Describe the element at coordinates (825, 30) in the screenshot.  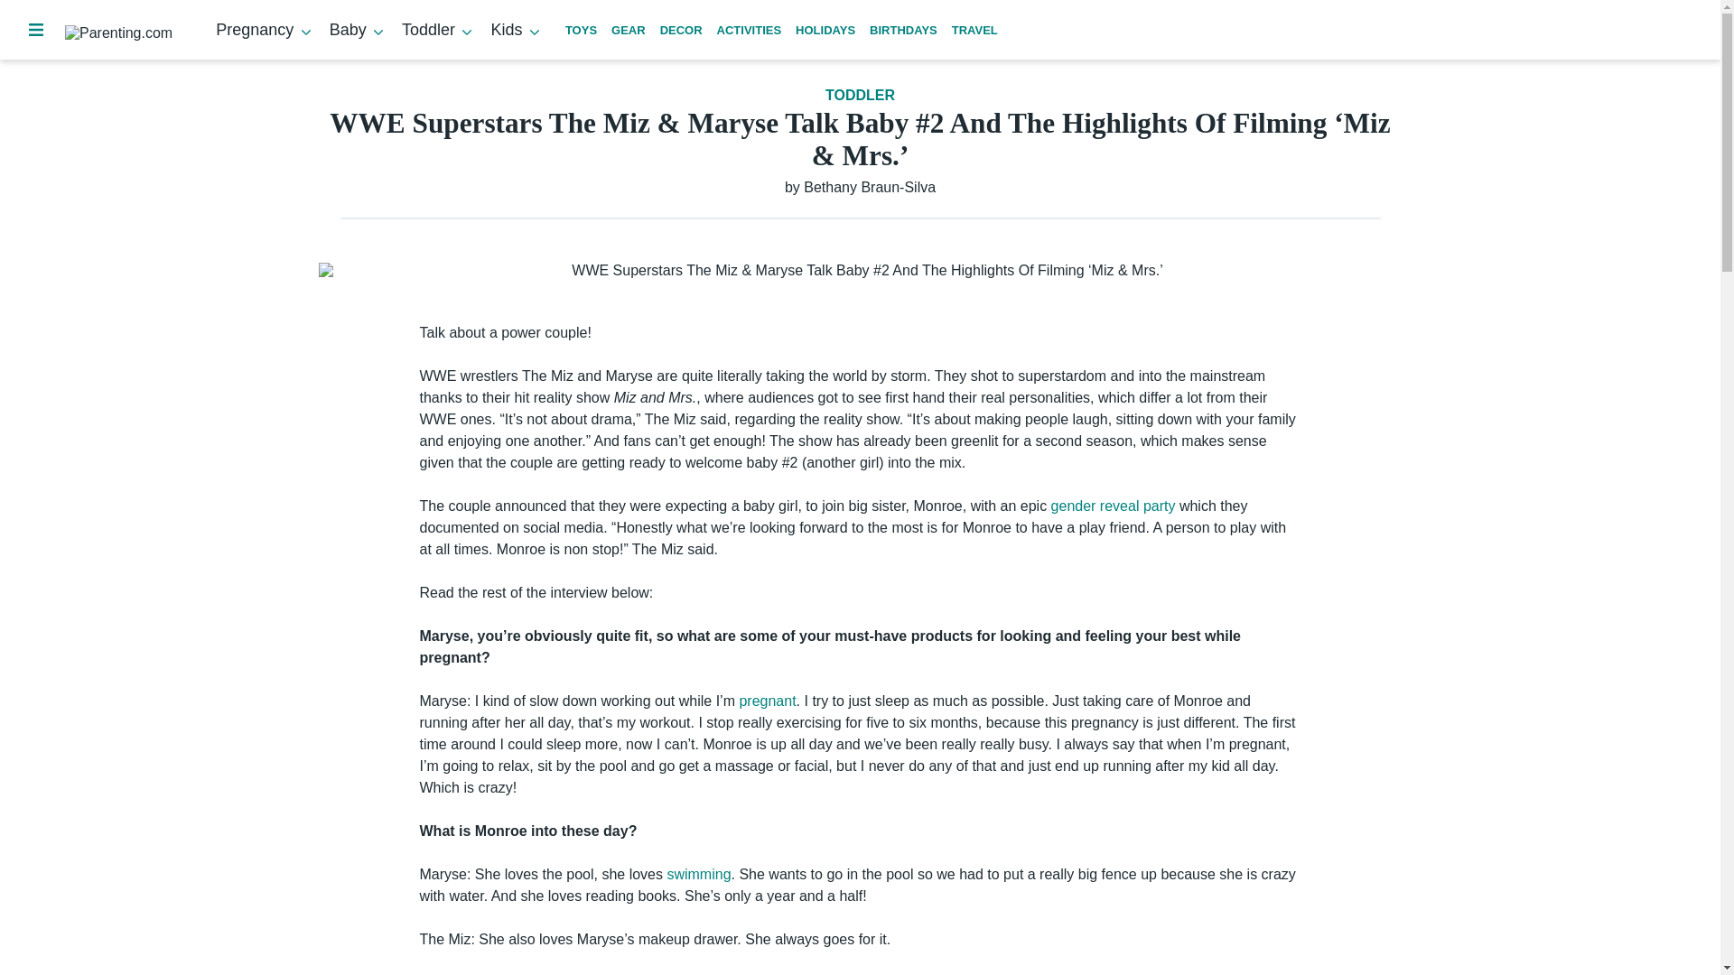
I see `HOLIDAYS` at that location.